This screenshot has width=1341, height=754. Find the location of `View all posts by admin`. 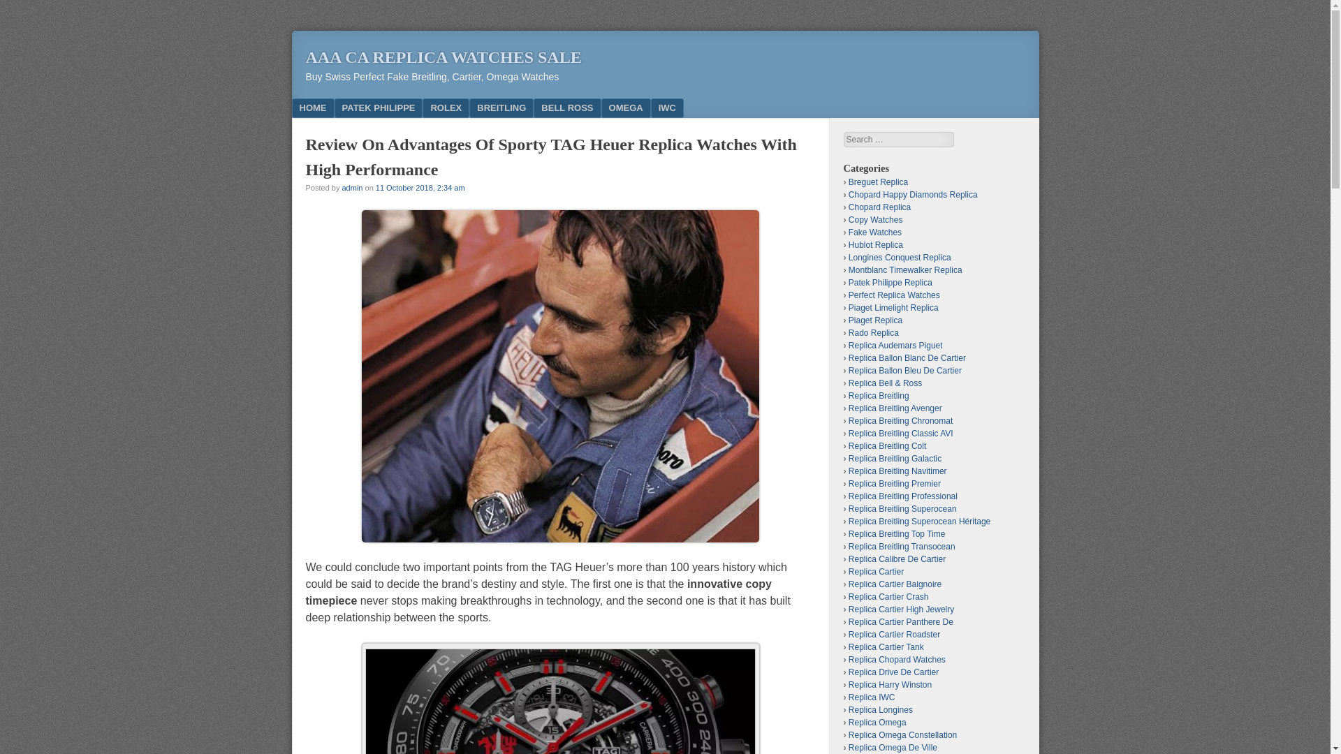

View all posts by admin is located at coordinates (352, 187).